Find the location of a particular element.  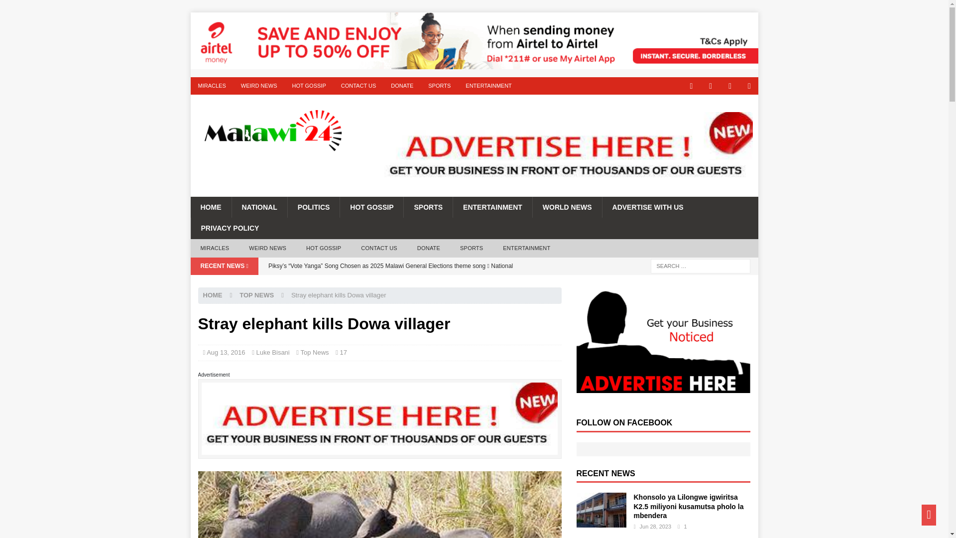

POLITICS is located at coordinates (314, 207).